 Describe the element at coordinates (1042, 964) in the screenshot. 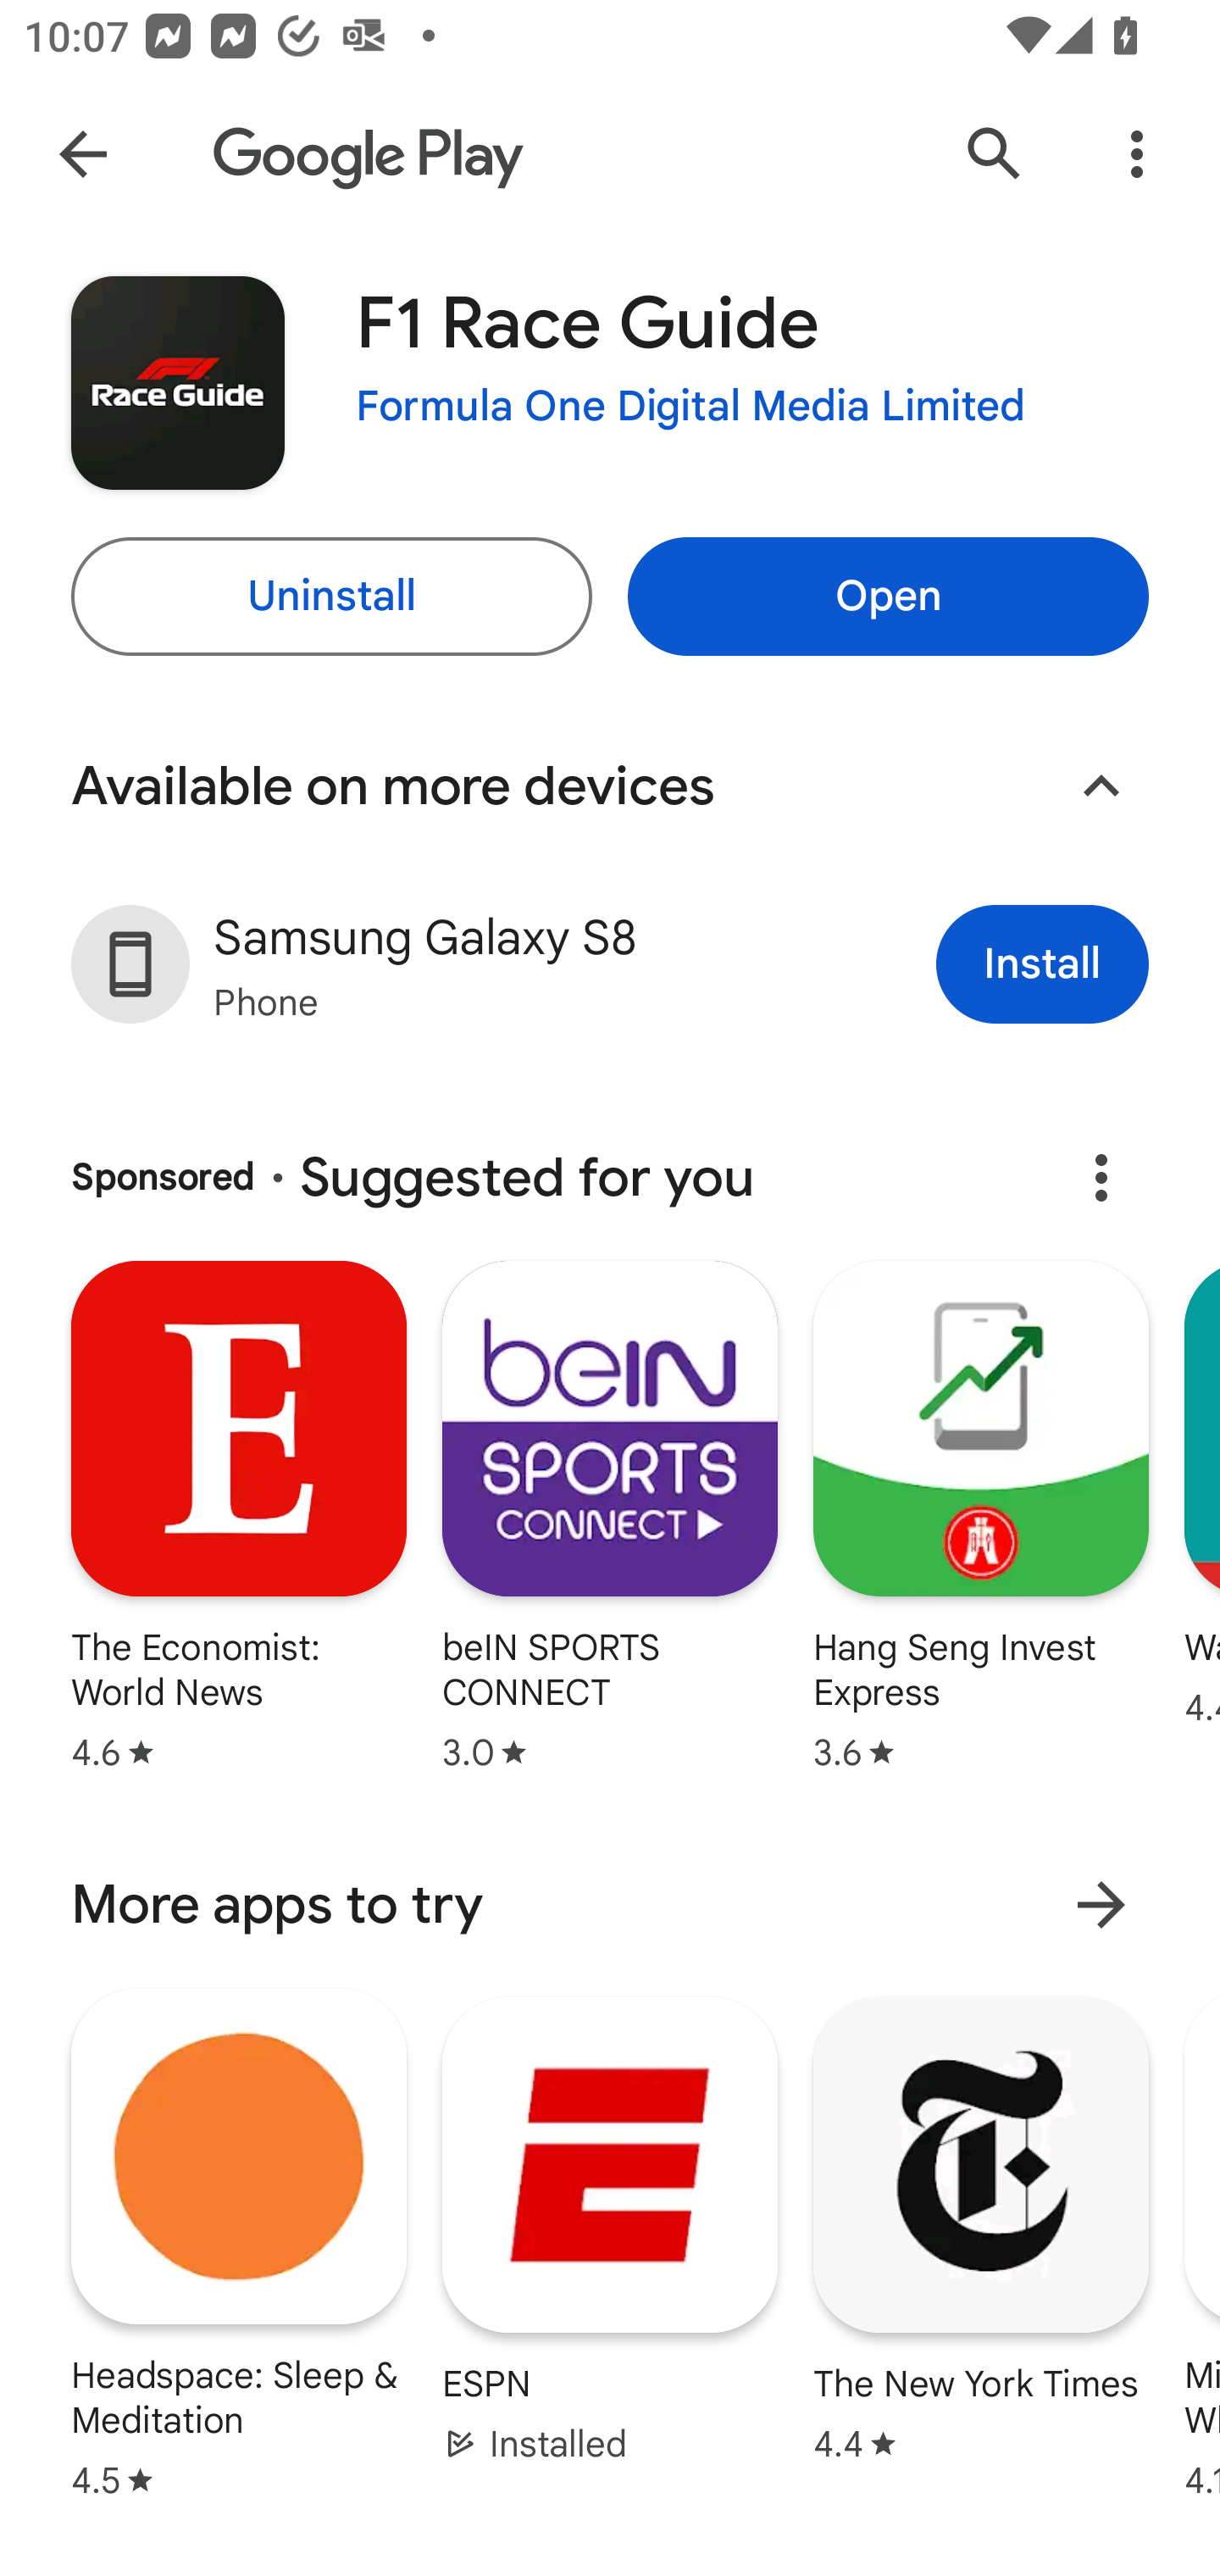

I see `Install` at that location.